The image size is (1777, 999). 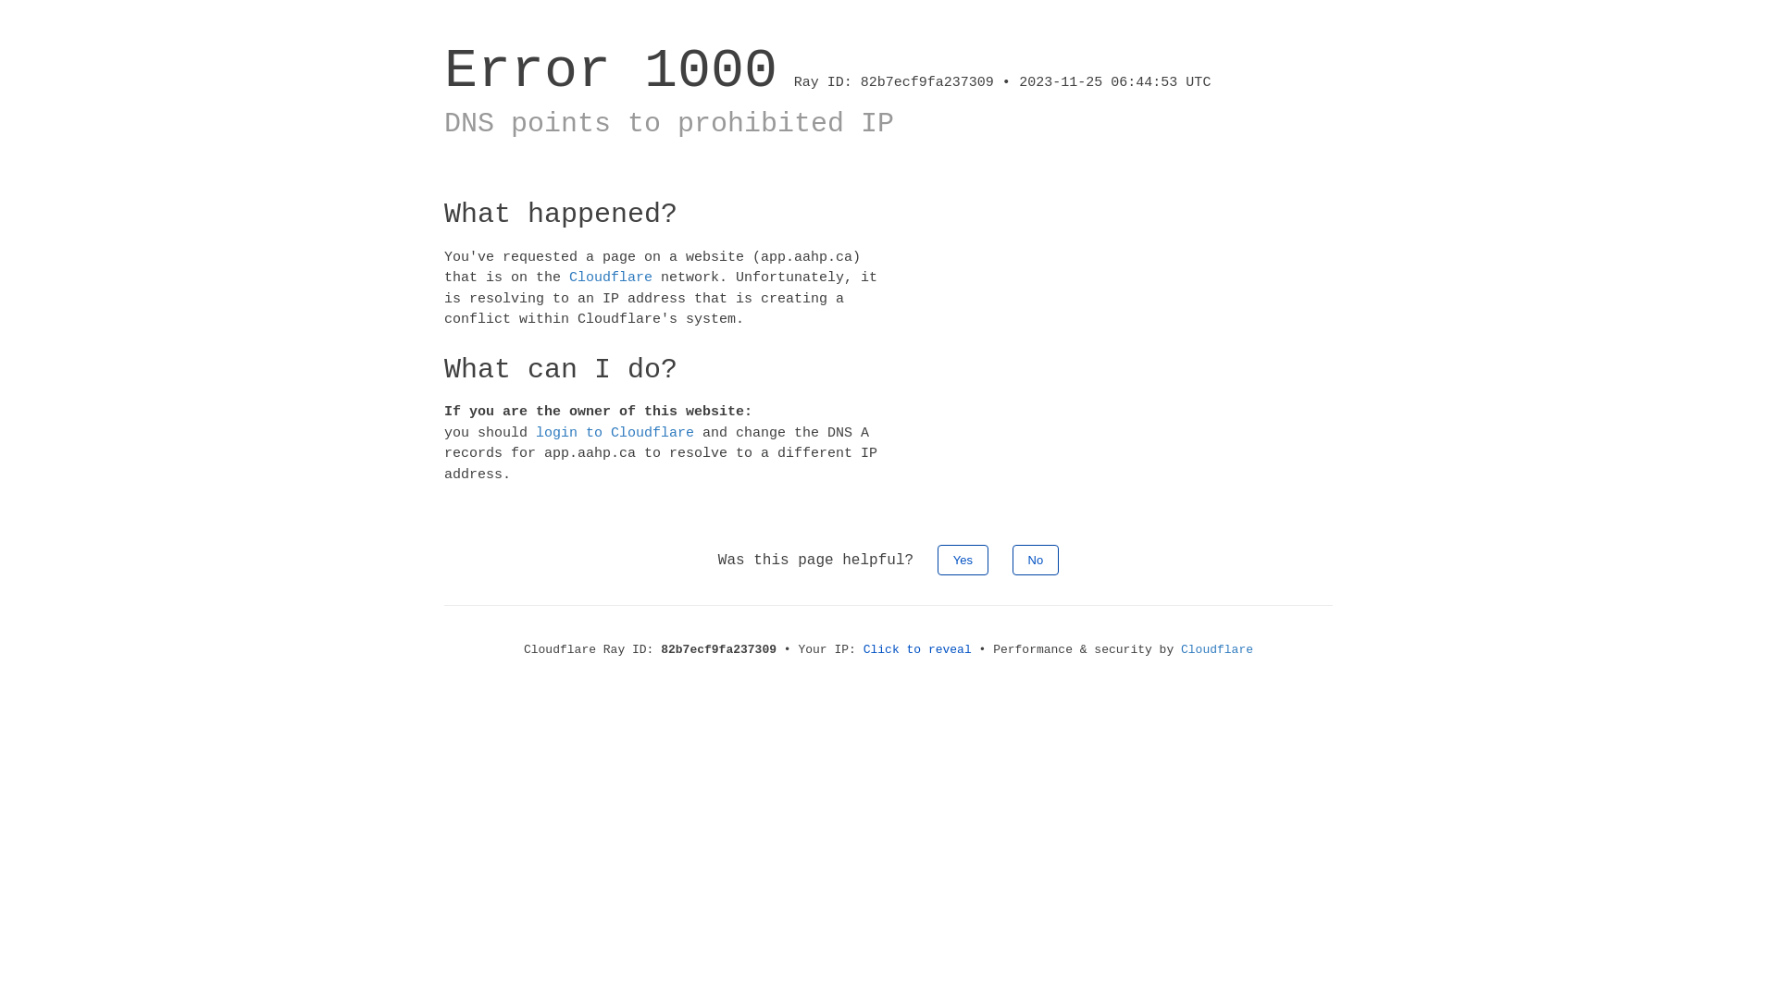 I want to click on No, so click(x=1037, y=561).